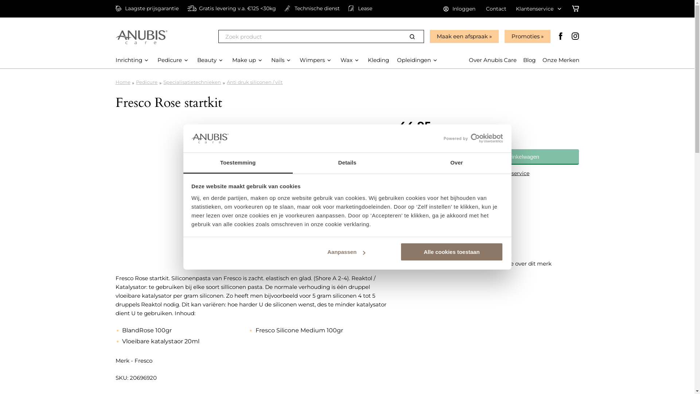 This screenshot has width=700, height=394. What do you see at coordinates (147, 8) in the screenshot?
I see `Laagste prijsgarantie` at bounding box center [147, 8].